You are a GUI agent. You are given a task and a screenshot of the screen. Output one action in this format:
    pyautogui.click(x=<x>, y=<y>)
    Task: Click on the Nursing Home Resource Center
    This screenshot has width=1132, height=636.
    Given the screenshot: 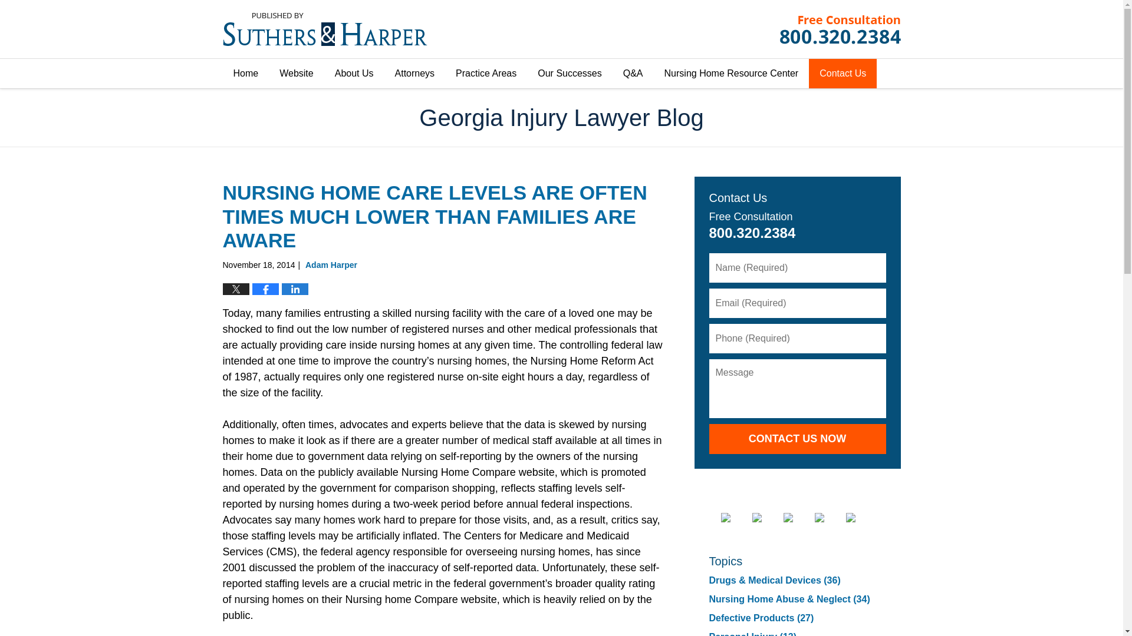 What is the action you would take?
    pyautogui.click(x=731, y=74)
    